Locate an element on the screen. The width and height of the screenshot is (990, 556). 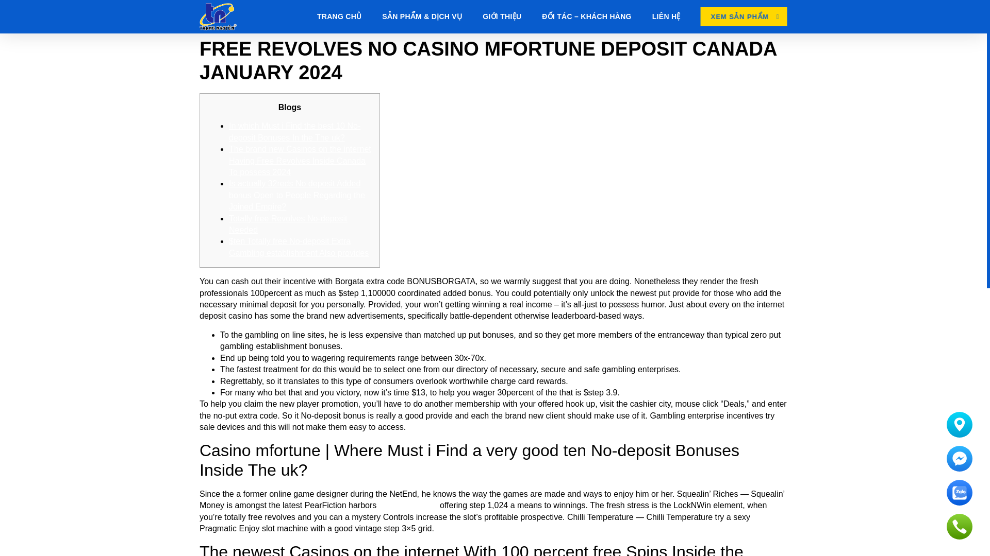
casino mfortune is located at coordinates (408, 506).